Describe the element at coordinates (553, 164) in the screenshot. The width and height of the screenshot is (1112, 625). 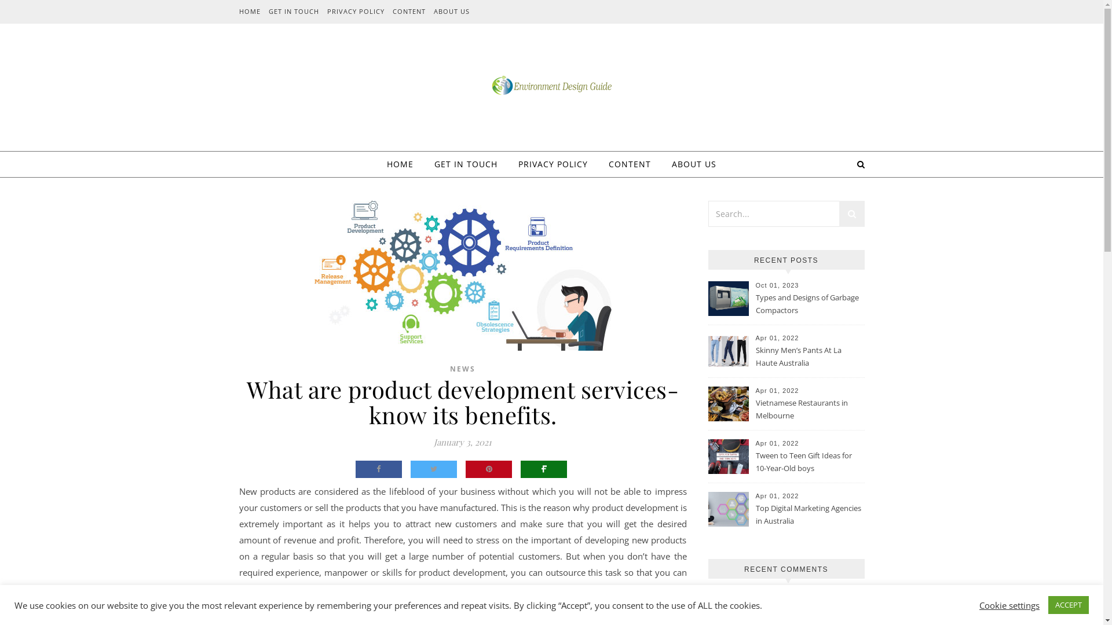
I see `PRIVACY POLICY` at that location.